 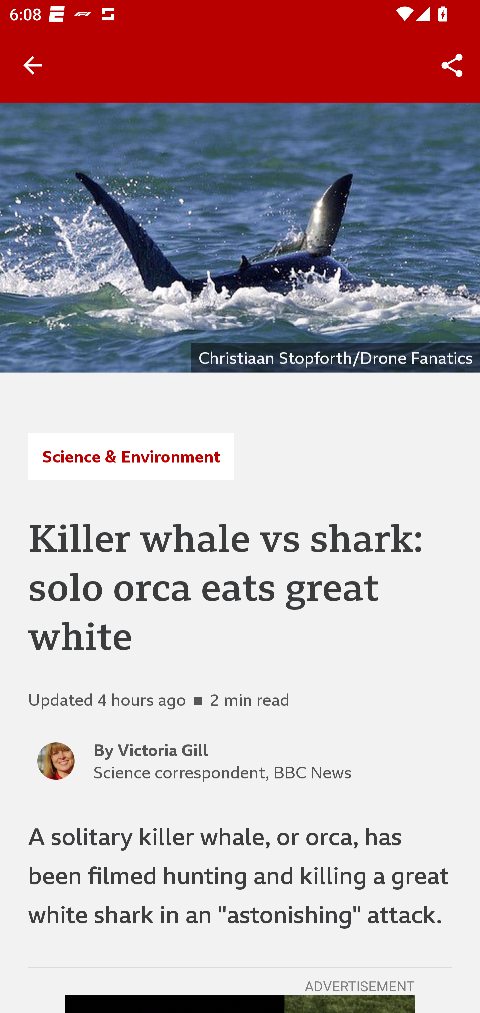 What do you see at coordinates (131, 456) in the screenshot?
I see `Science & Environment` at bounding box center [131, 456].